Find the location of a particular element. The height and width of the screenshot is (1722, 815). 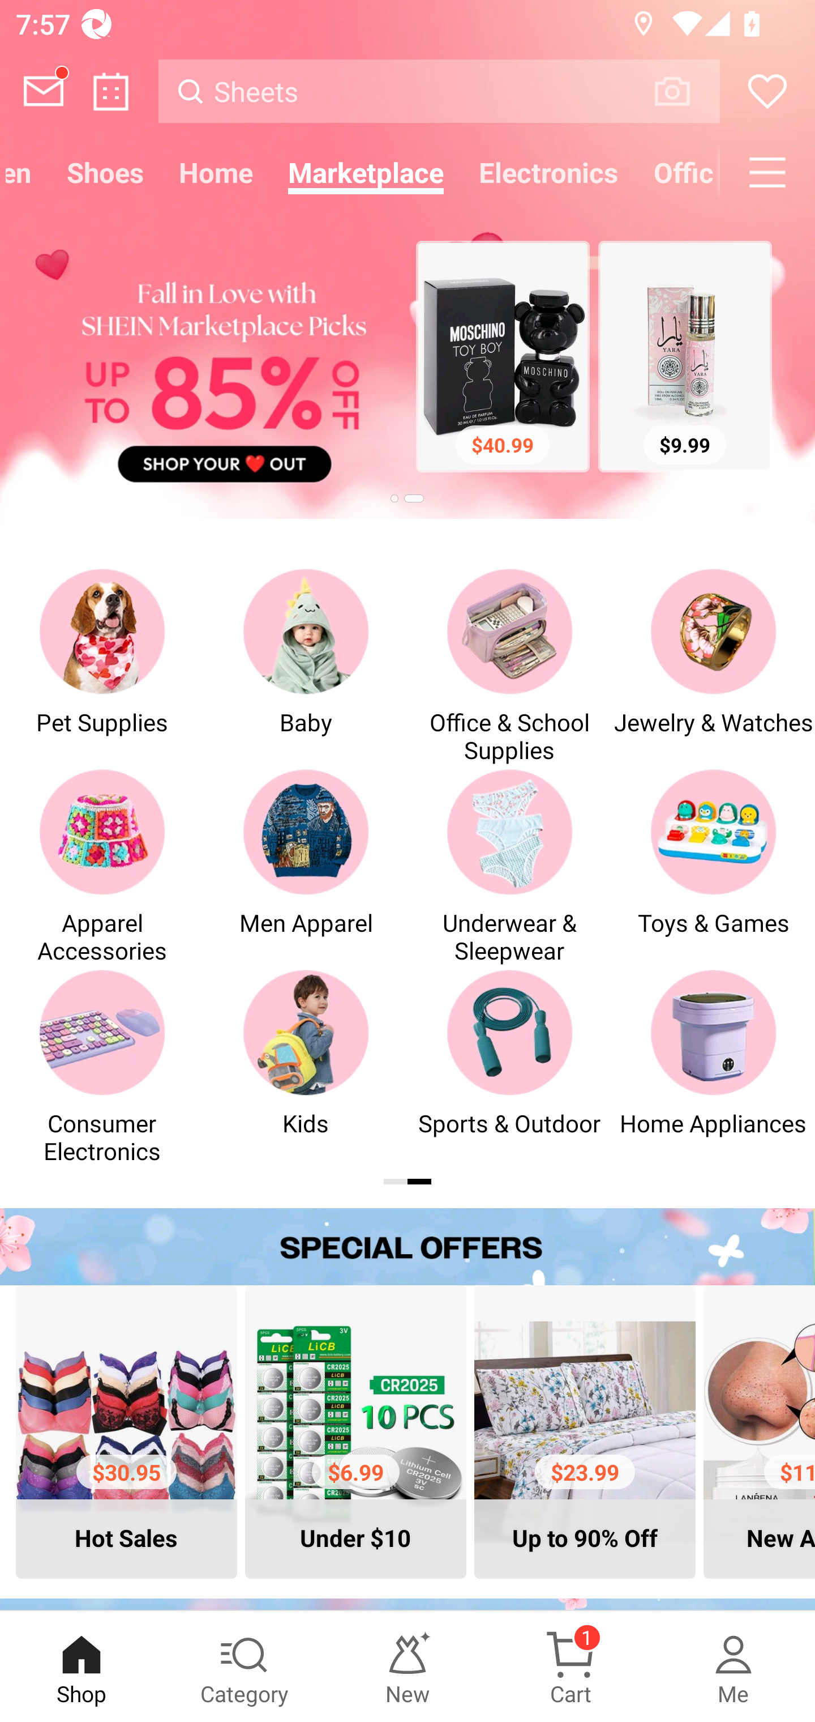

Men Apparel is located at coordinates (306, 866).